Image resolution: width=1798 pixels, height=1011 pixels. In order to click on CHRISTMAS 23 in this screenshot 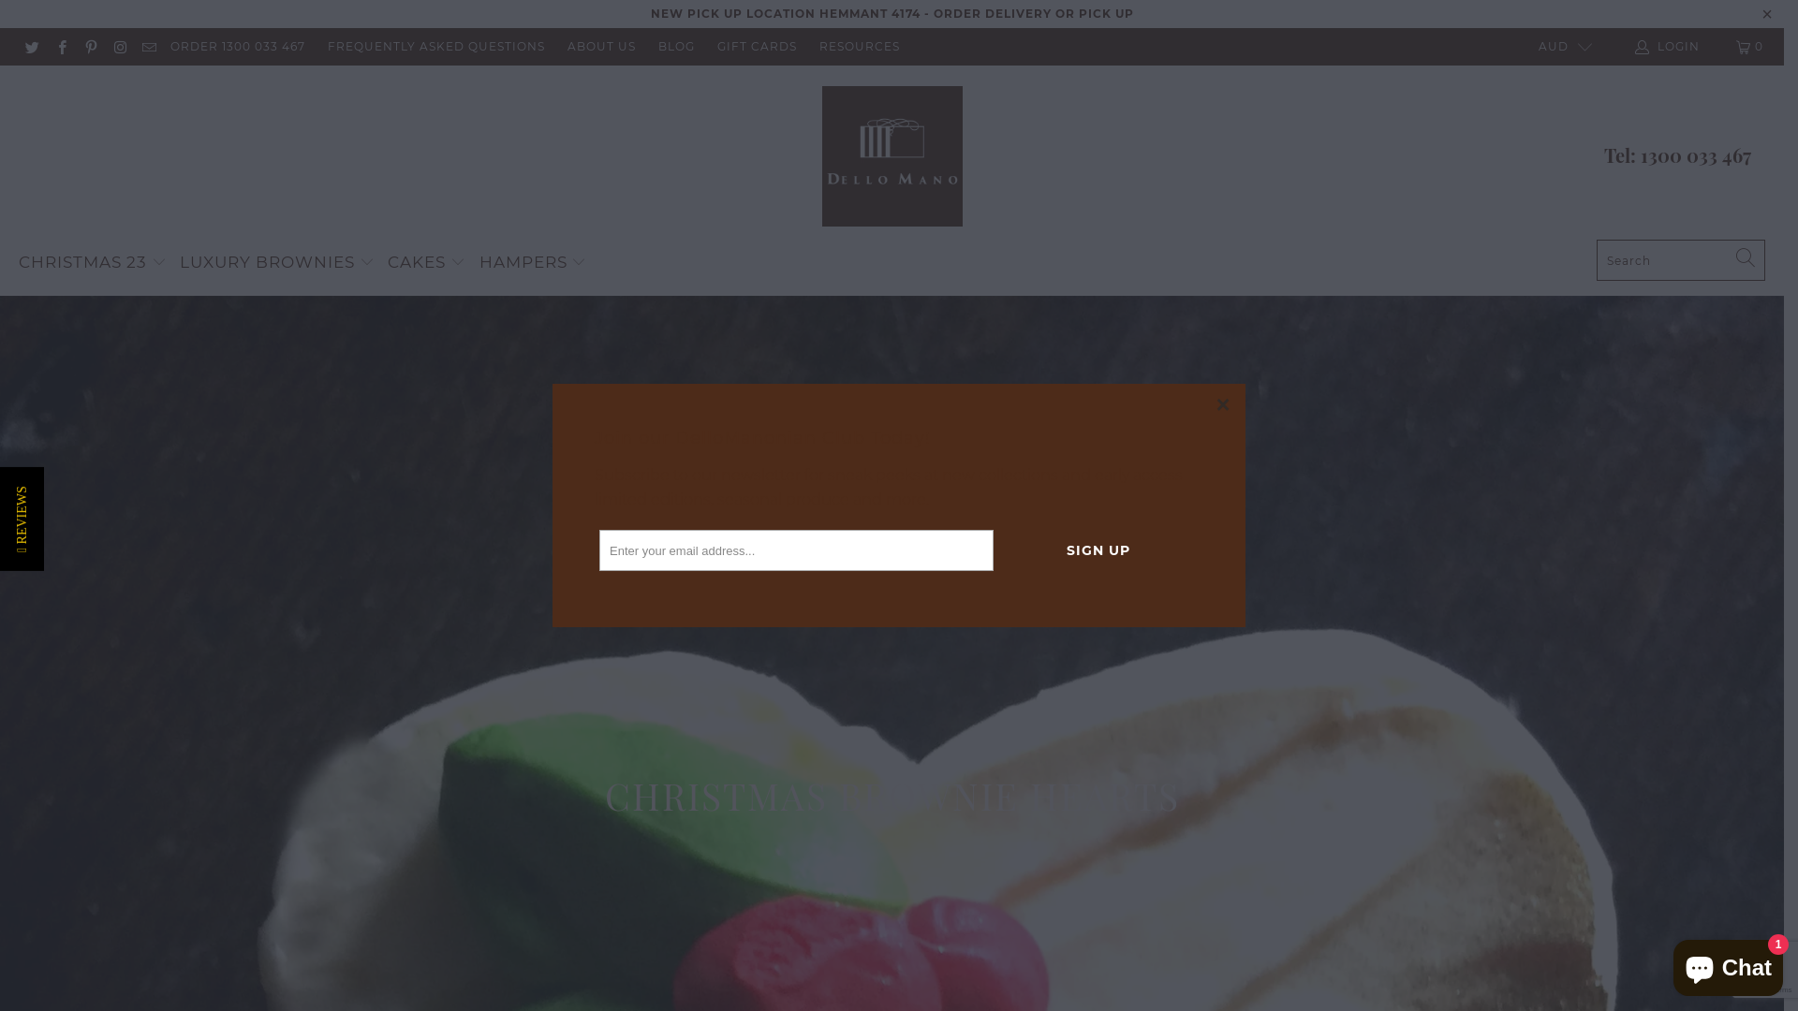, I will do `click(93, 263)`.